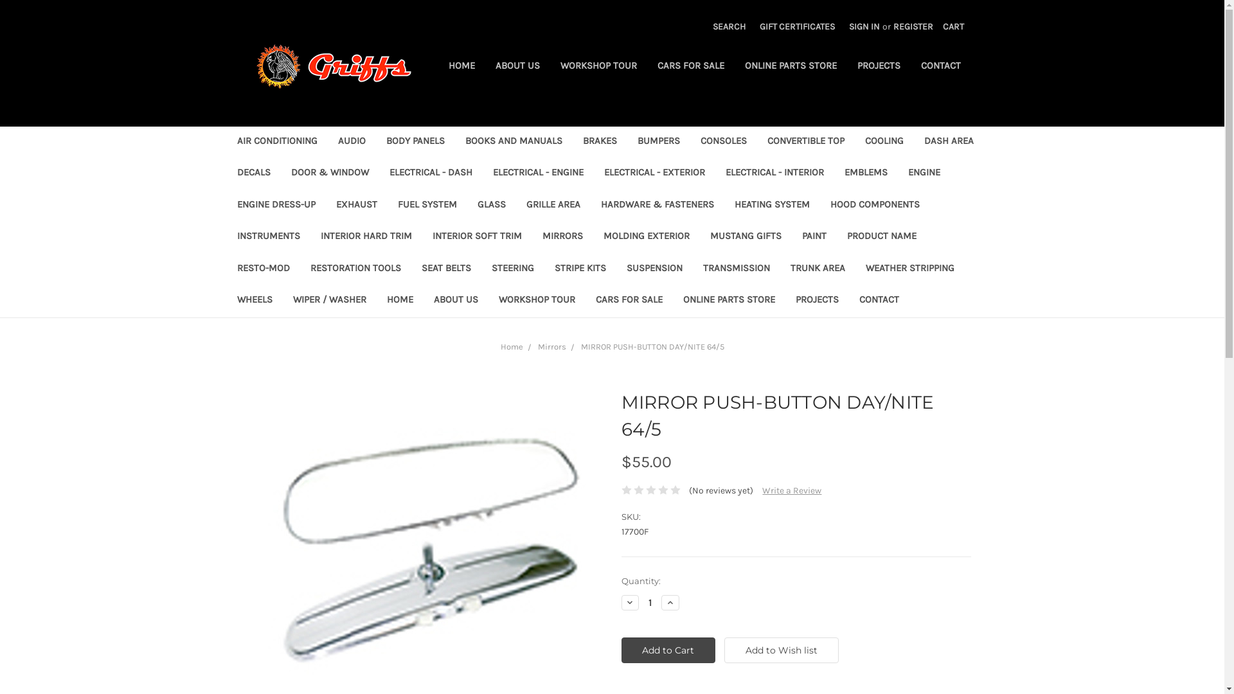  Describe the element at coordinates (512, 347) in the screenshot. I see `Home` at that location.